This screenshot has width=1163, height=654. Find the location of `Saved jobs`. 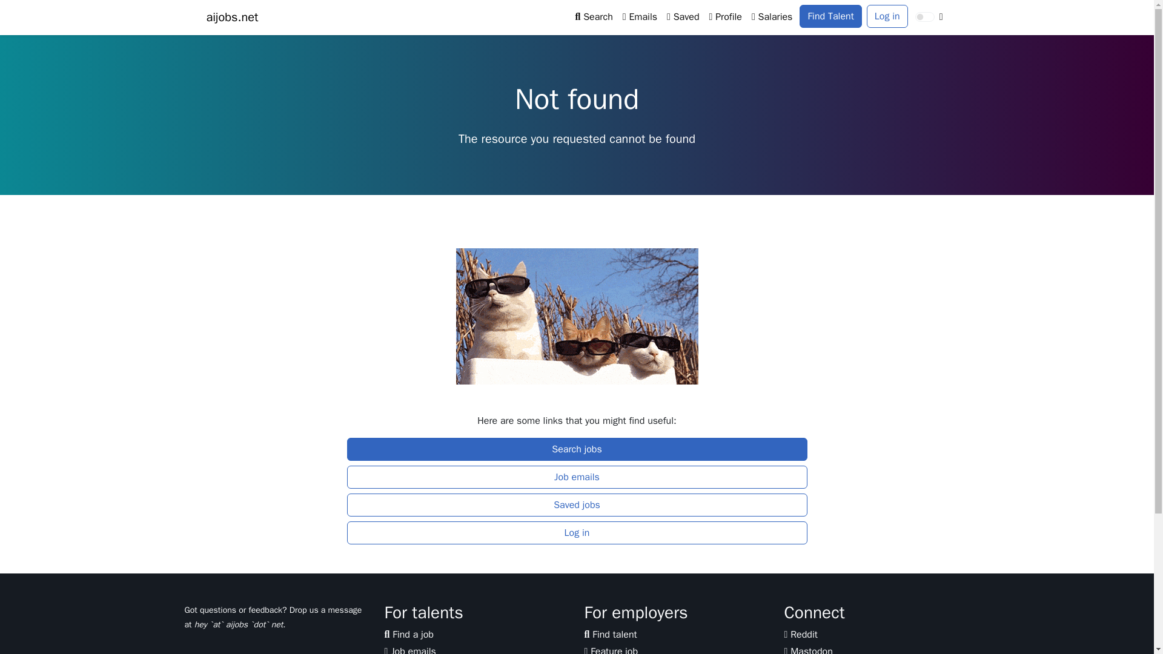

Saved jobs is located at coordinates (577, 505).